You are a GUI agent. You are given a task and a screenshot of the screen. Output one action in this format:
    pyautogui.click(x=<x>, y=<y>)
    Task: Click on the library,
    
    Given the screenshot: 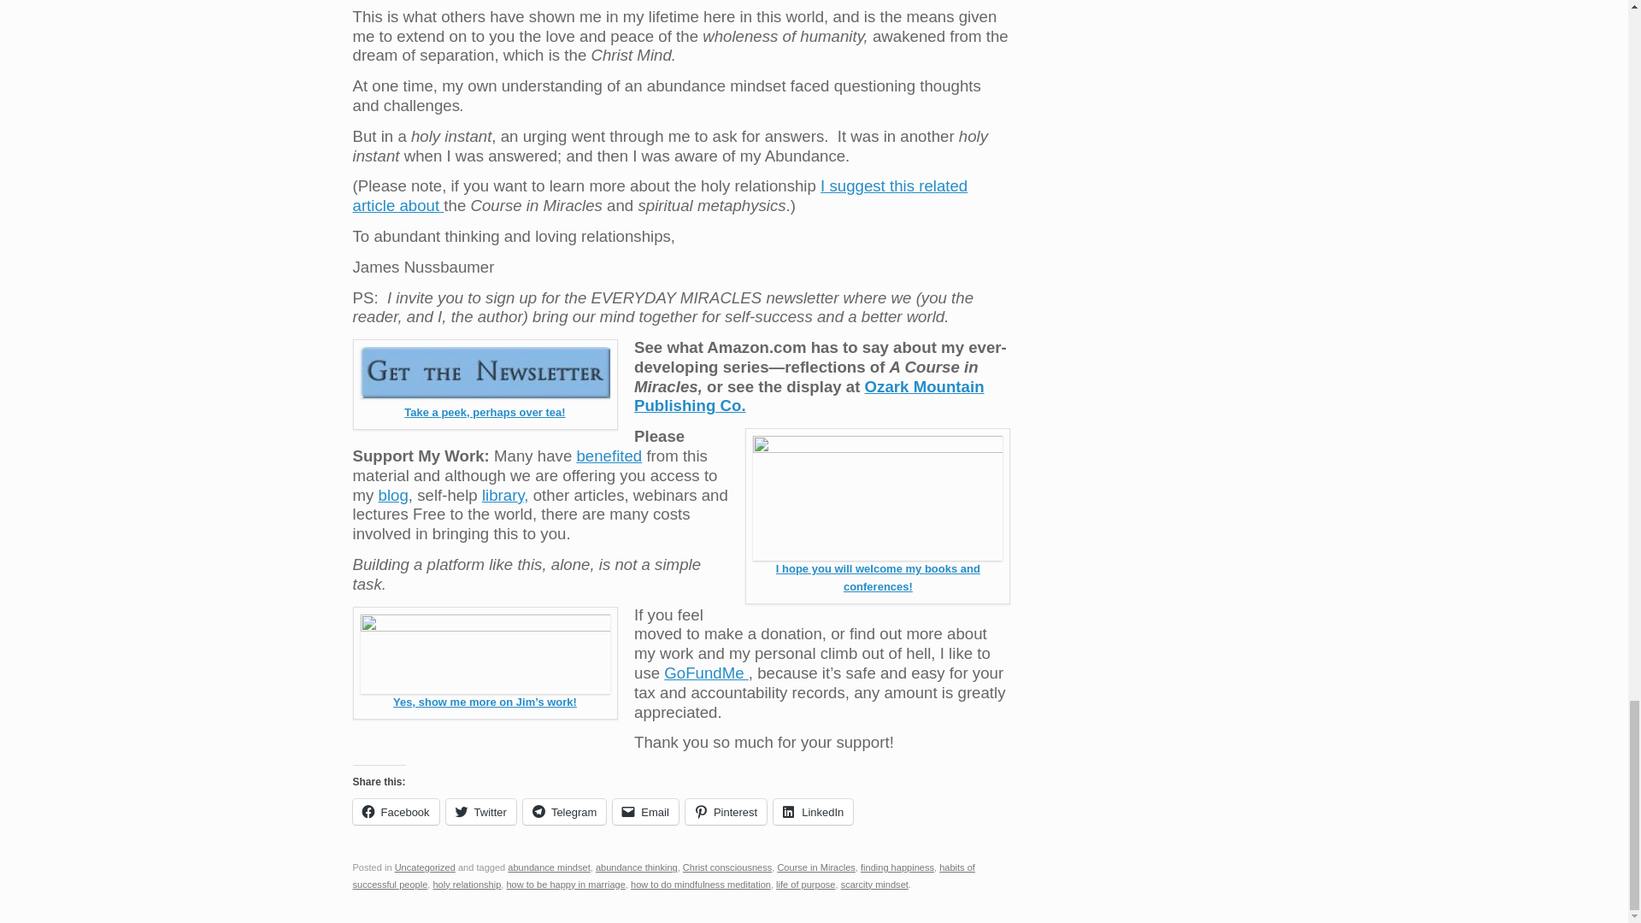 What is the action you would take?
    pyautogui.click(x=505, y=495)
    